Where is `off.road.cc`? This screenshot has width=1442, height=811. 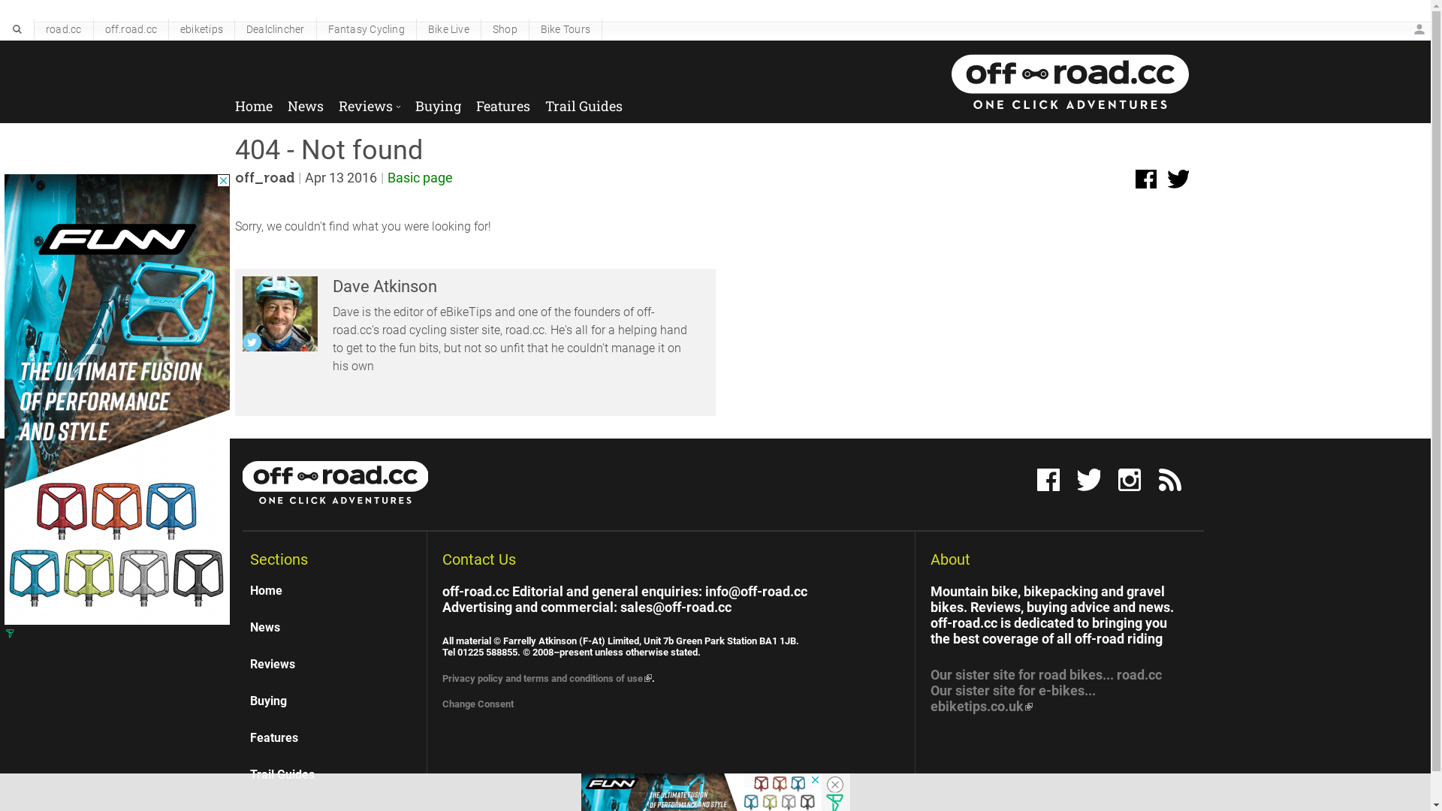 off.road.cc is located at coordinates (131, 29).